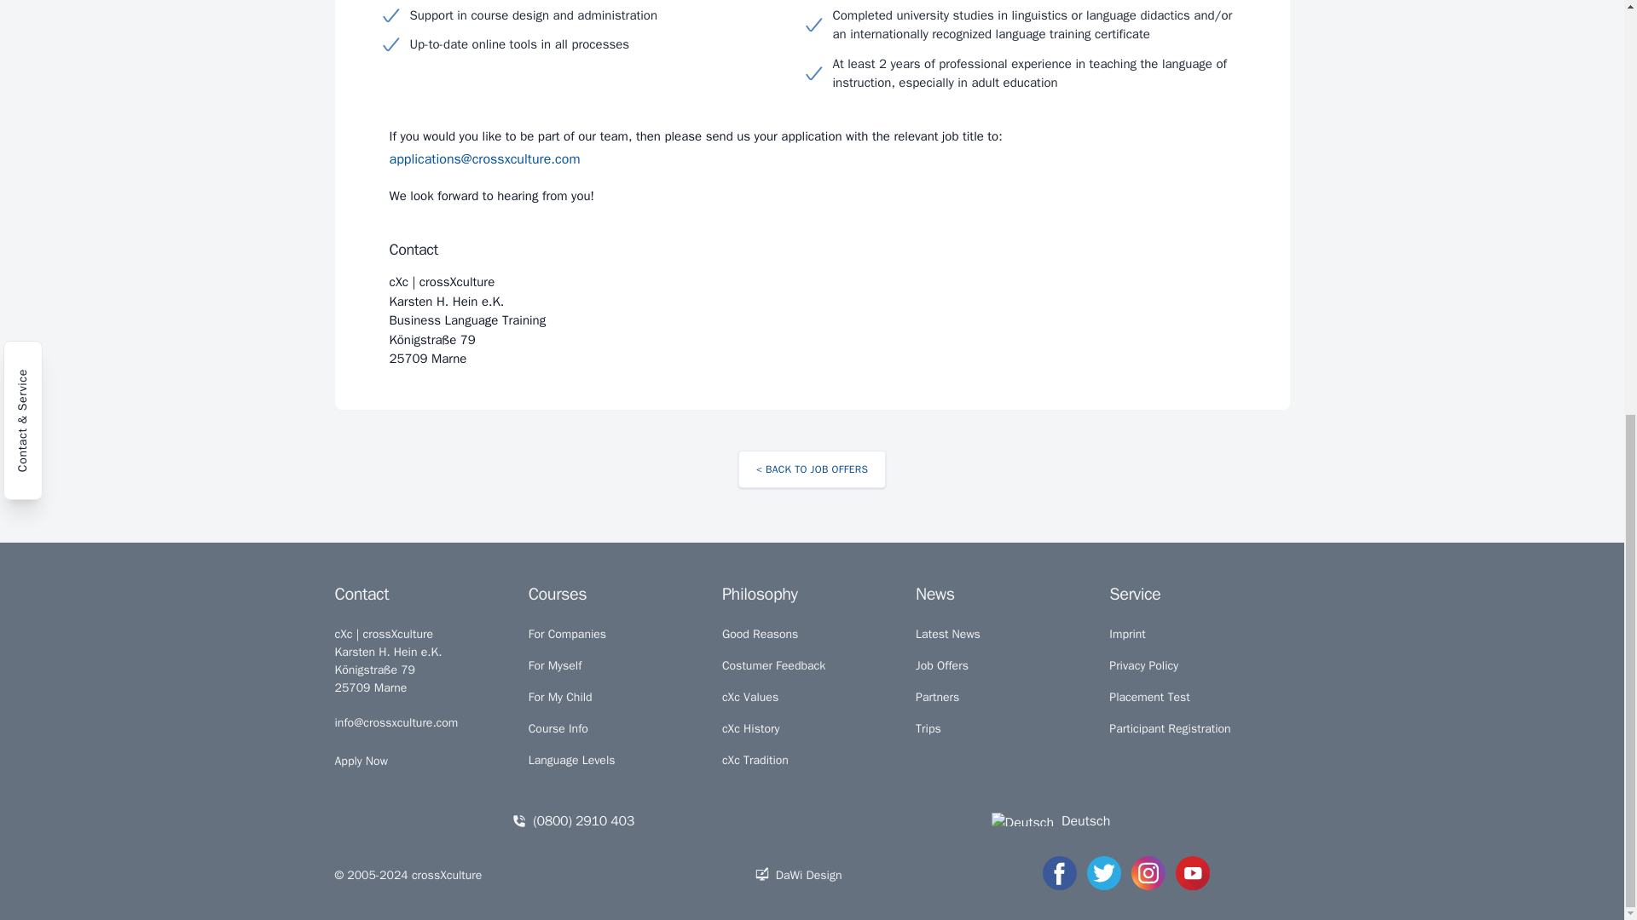 This screenshot has height=920, width=1637. I want to click on Job Offers, so click(941, 665).